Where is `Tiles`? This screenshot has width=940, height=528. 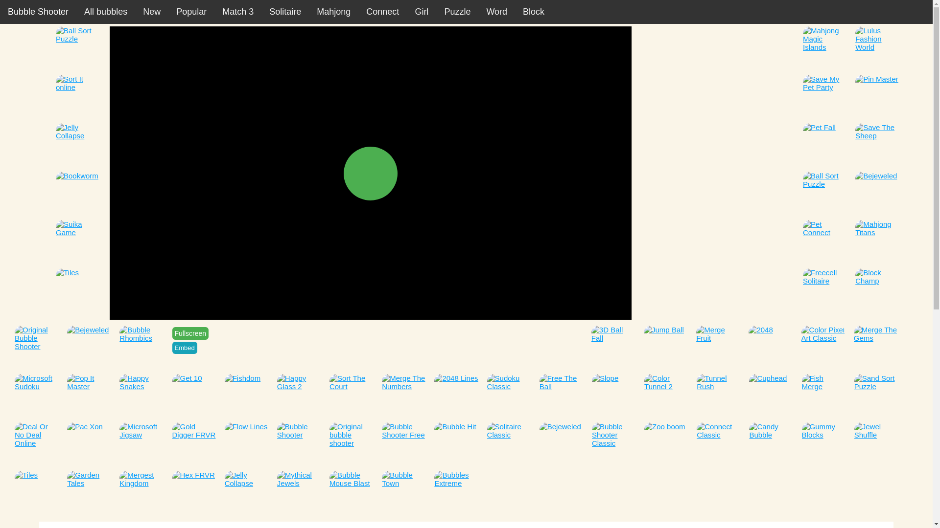
Tiles is located at coordinates (77, 290).